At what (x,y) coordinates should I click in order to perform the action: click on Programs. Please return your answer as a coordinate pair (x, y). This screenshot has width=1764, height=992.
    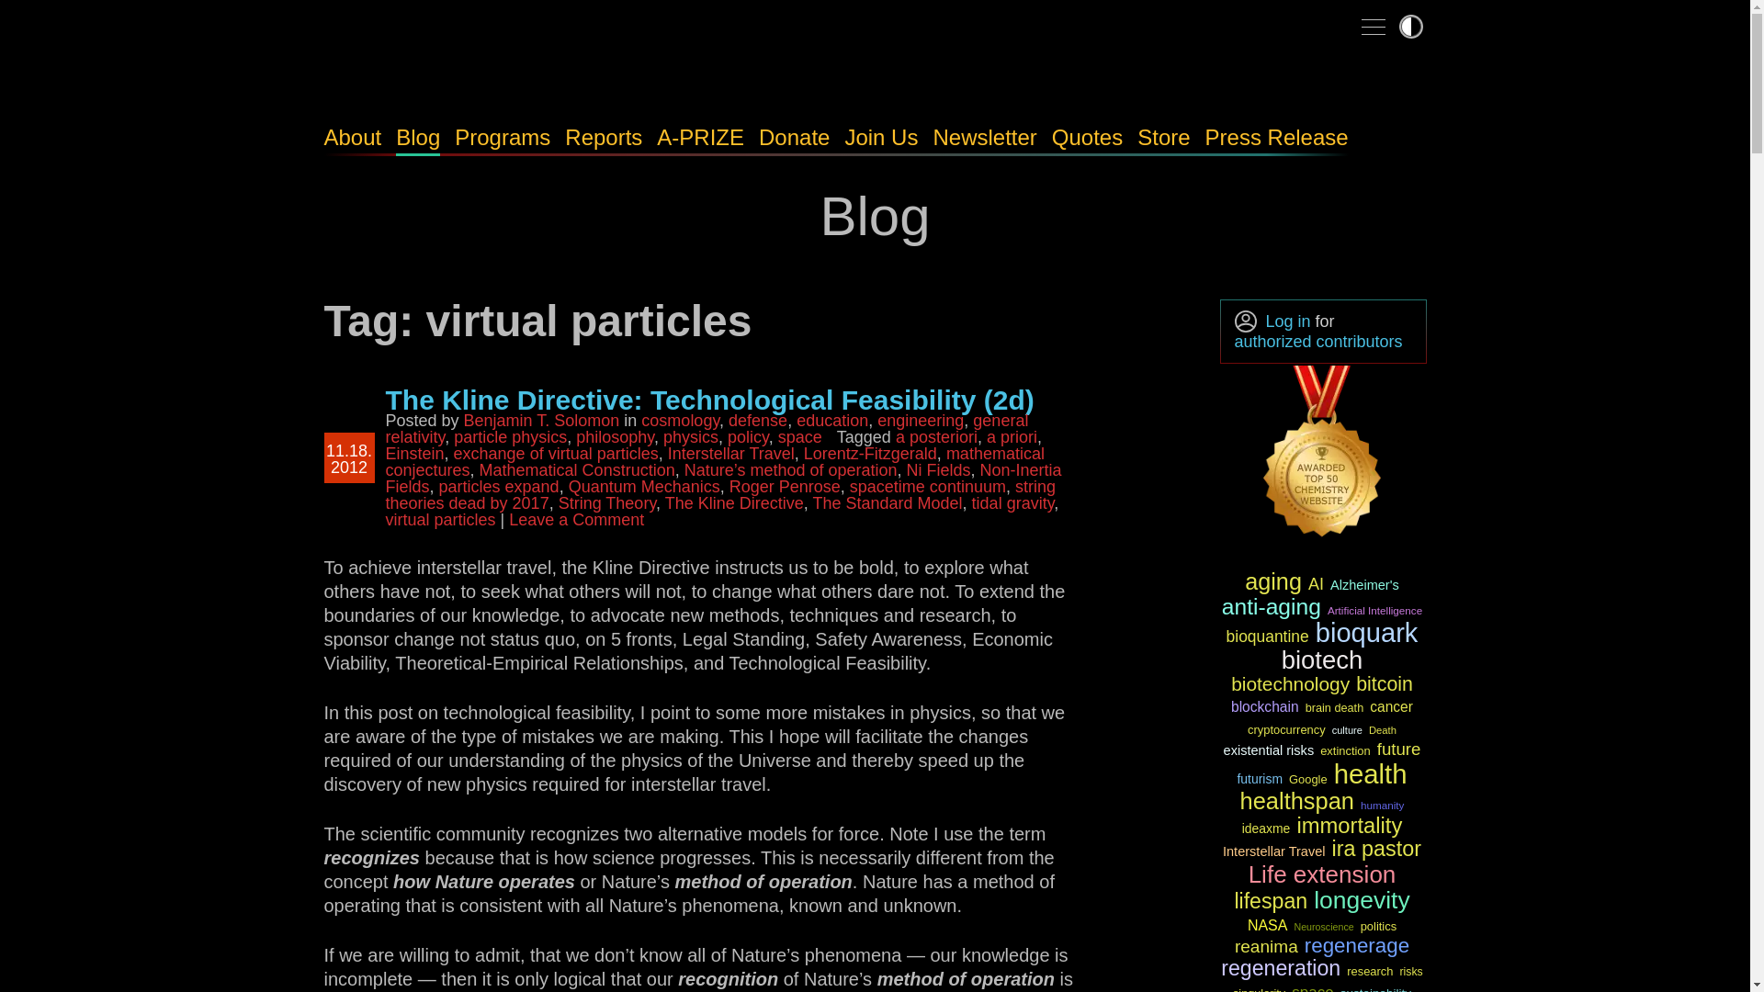
    Looking at the image, I should click on (503, 138).